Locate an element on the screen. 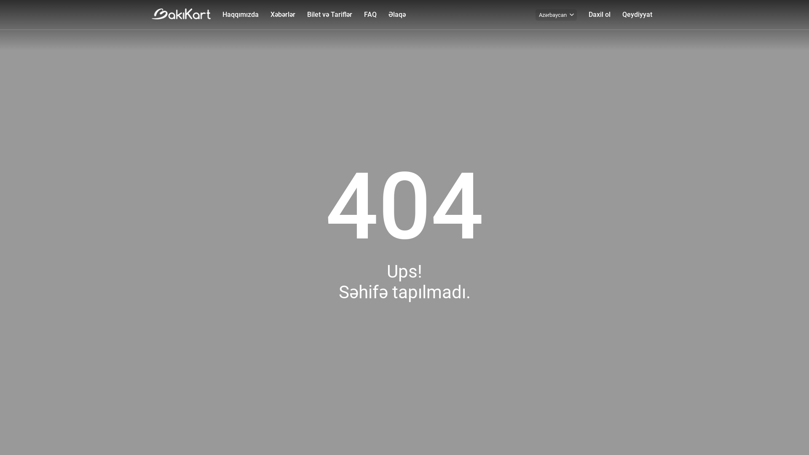  Daxil ol is located at coordinates (600, 15).